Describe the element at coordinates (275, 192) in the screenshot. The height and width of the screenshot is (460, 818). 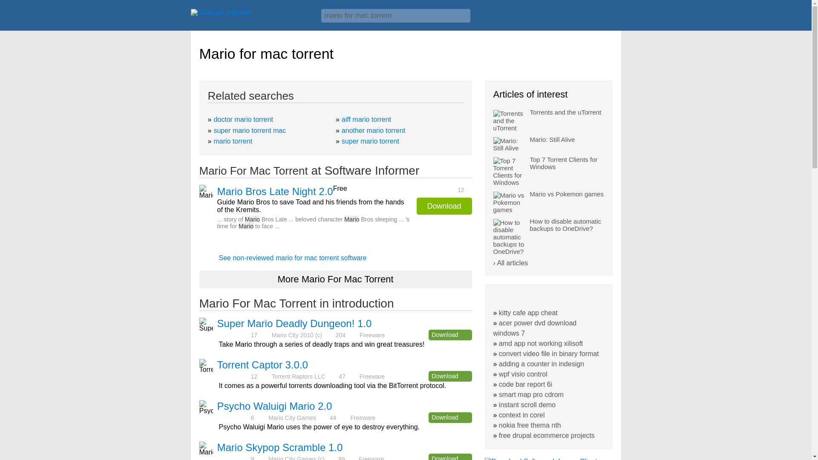
I see `Mario Bros Late Night 2.0` at that location.